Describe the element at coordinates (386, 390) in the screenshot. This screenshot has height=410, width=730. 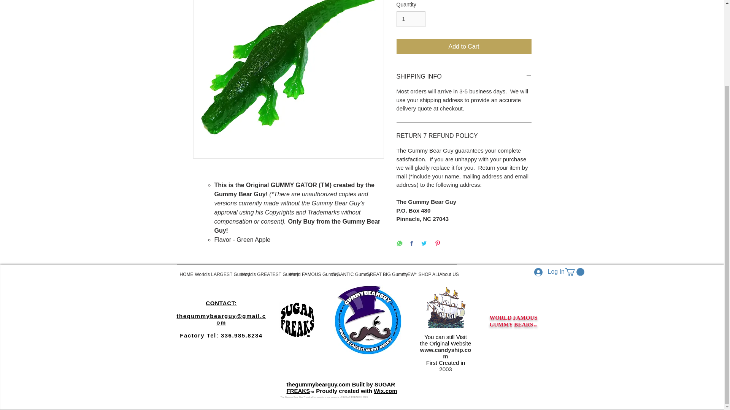
I see `Wix.com` at that location.